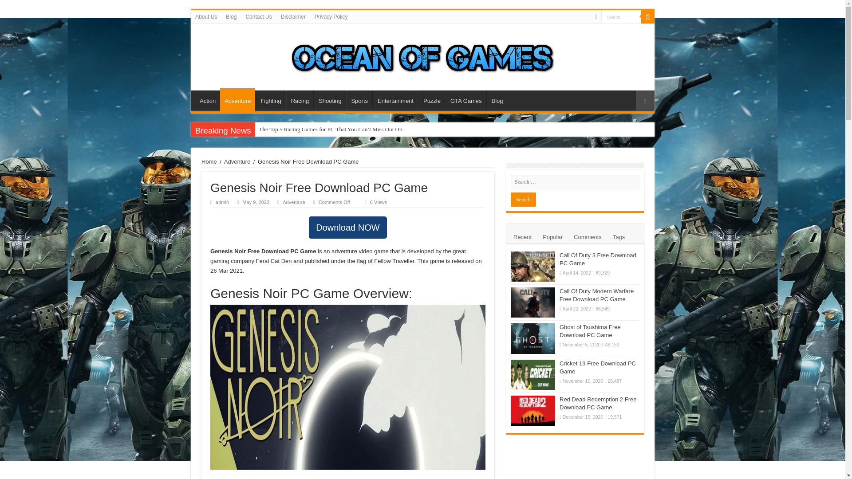  What do you see at coordinates (271, 100) in the screenshot?
I see `Fighting` at bounding box center [271, 100].